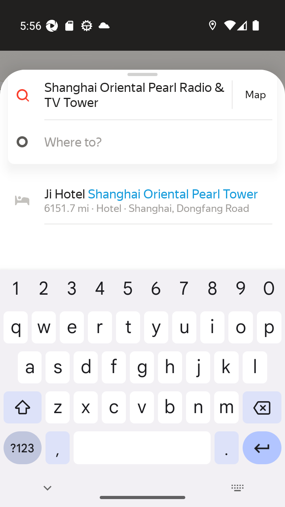 The width and height of the screenshot is (285, 507). I want to click on Where to?, so click(148, 141).